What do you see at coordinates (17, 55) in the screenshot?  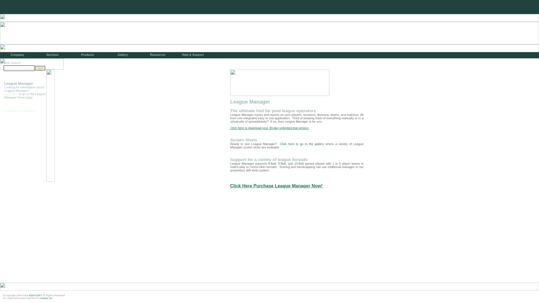 I see `Company` at bounding box center [17, 55].